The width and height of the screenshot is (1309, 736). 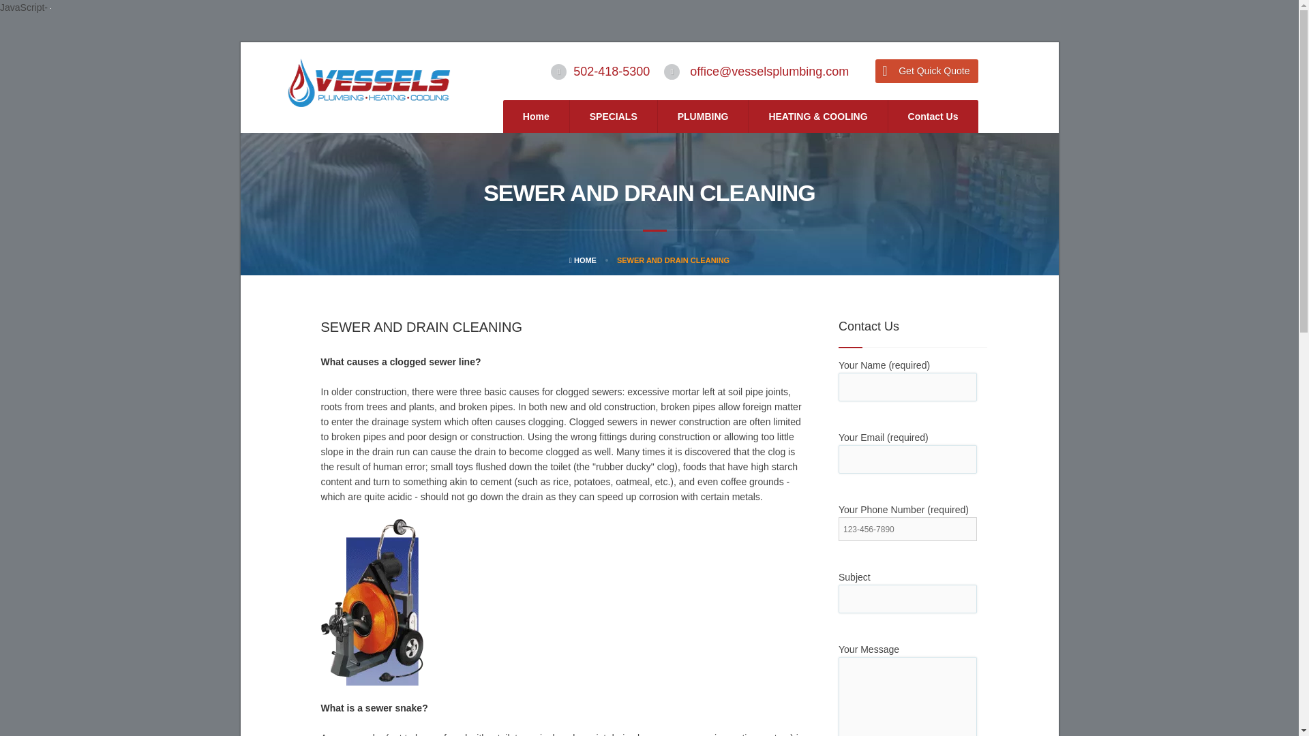 I want to click on HOME, so click(x=583, y=260).